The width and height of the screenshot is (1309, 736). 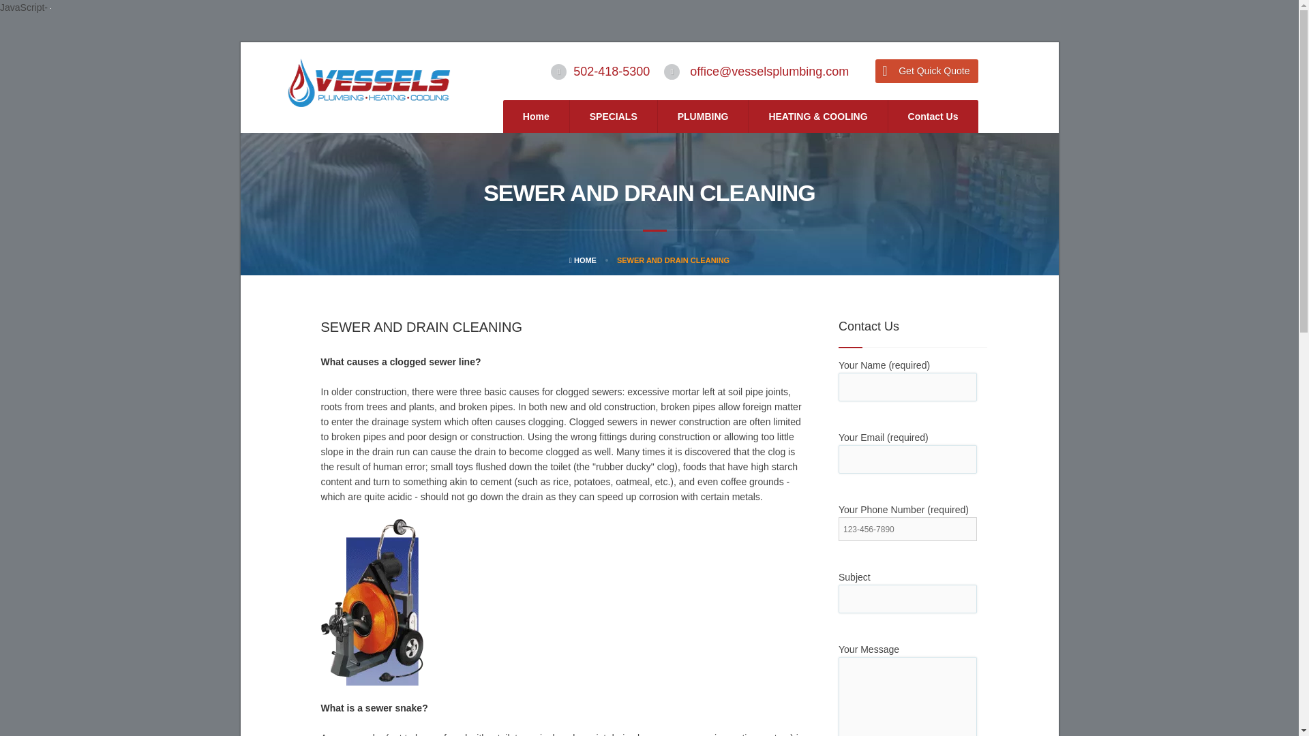 I want to click on HOME, so click(x=583, y=260).